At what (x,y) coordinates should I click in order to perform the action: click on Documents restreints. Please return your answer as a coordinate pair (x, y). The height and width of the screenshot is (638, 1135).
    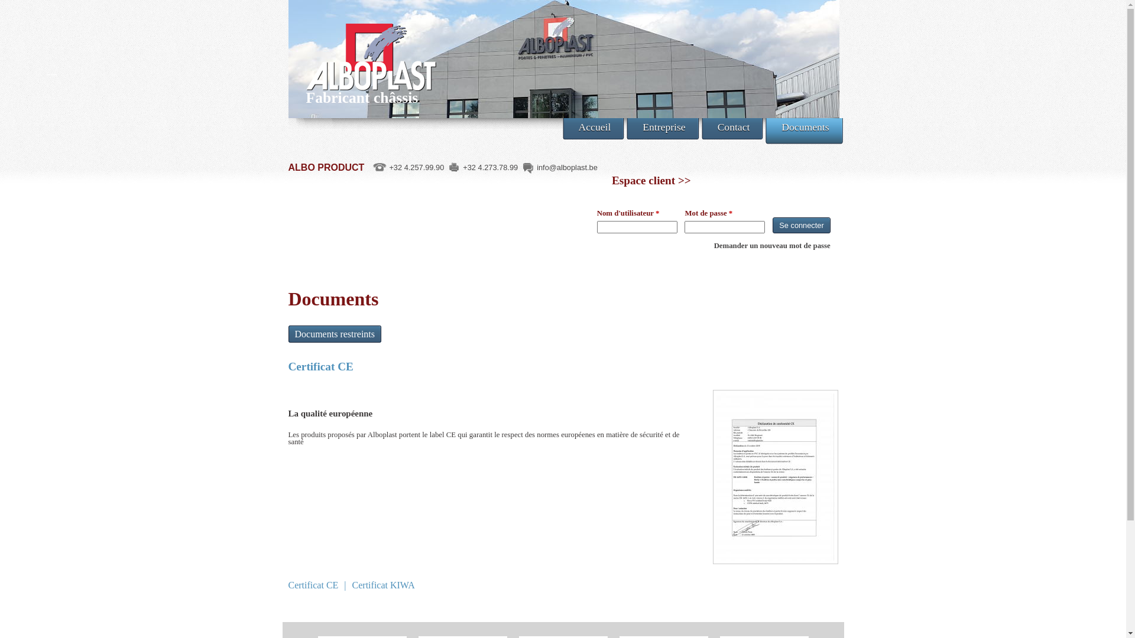
    Looking at the image, I should click on (335, 334).